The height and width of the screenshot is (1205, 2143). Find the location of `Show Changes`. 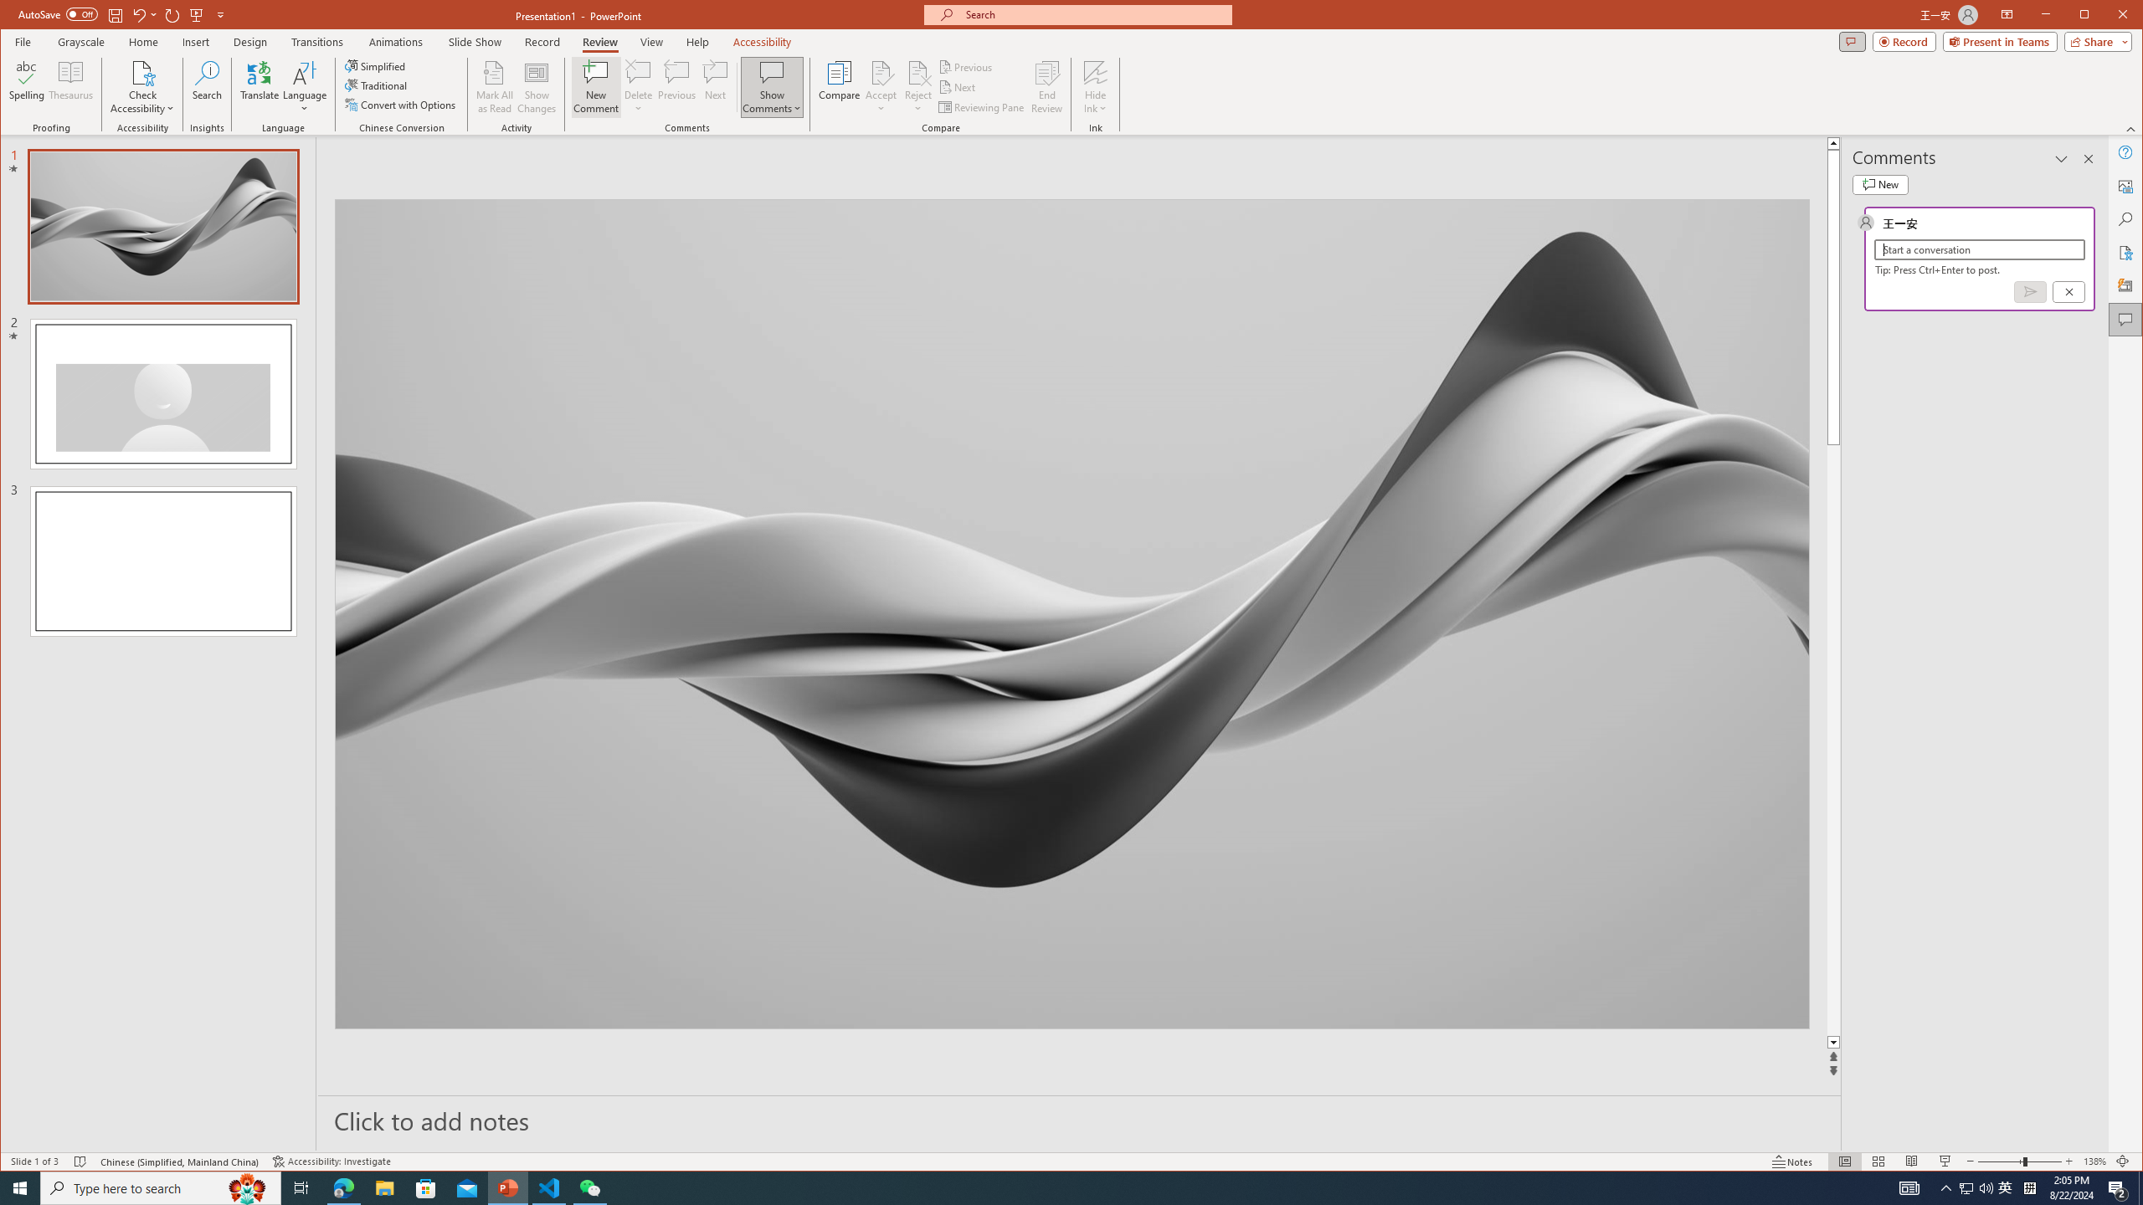

Show Changes is located at coordinates (537, 87).